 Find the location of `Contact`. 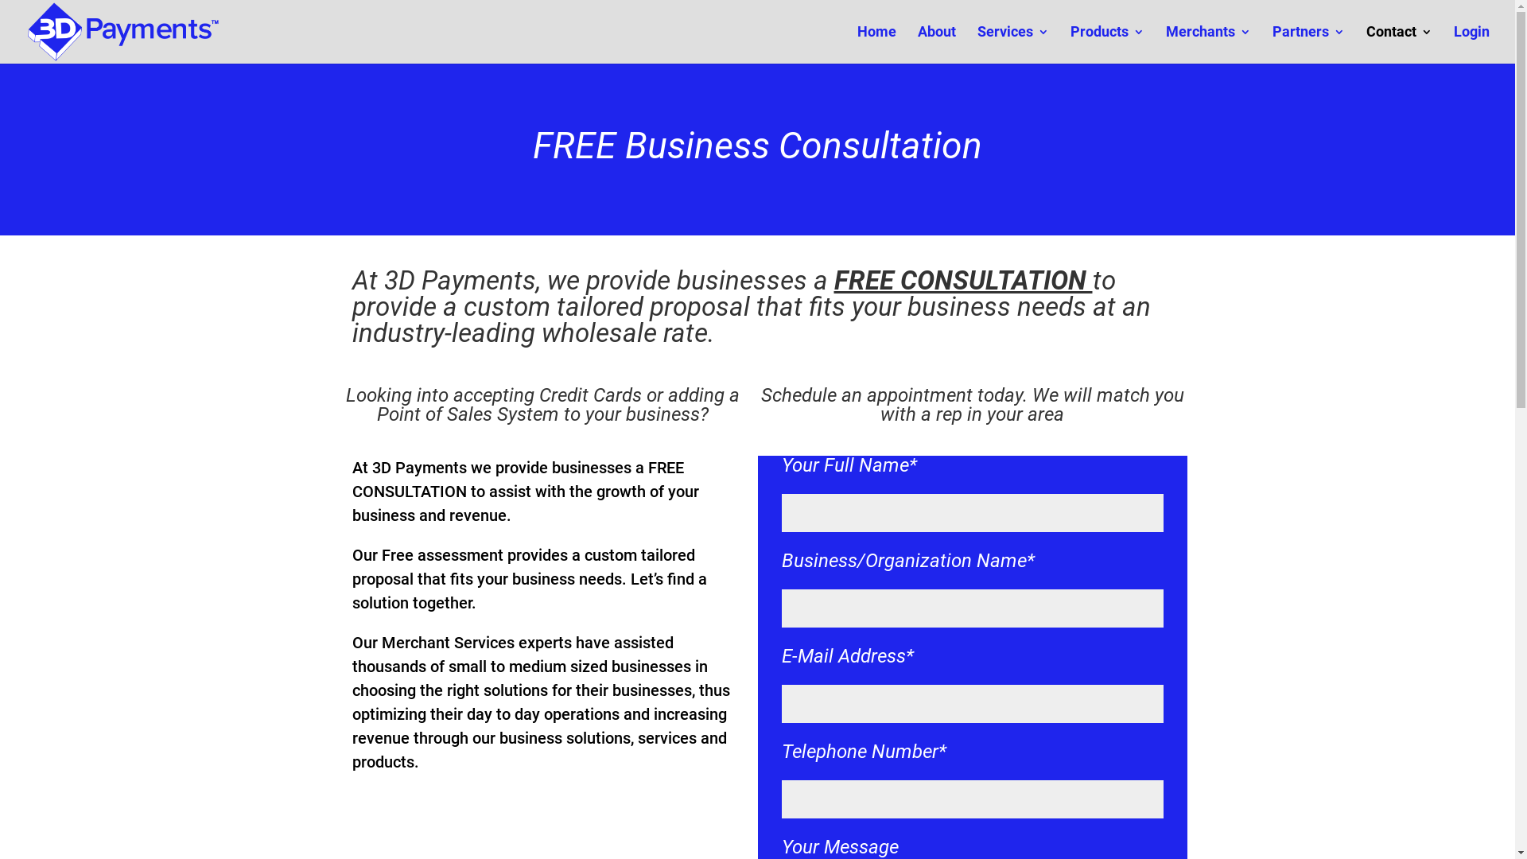

Contact is located at coordinates (1400, 45).